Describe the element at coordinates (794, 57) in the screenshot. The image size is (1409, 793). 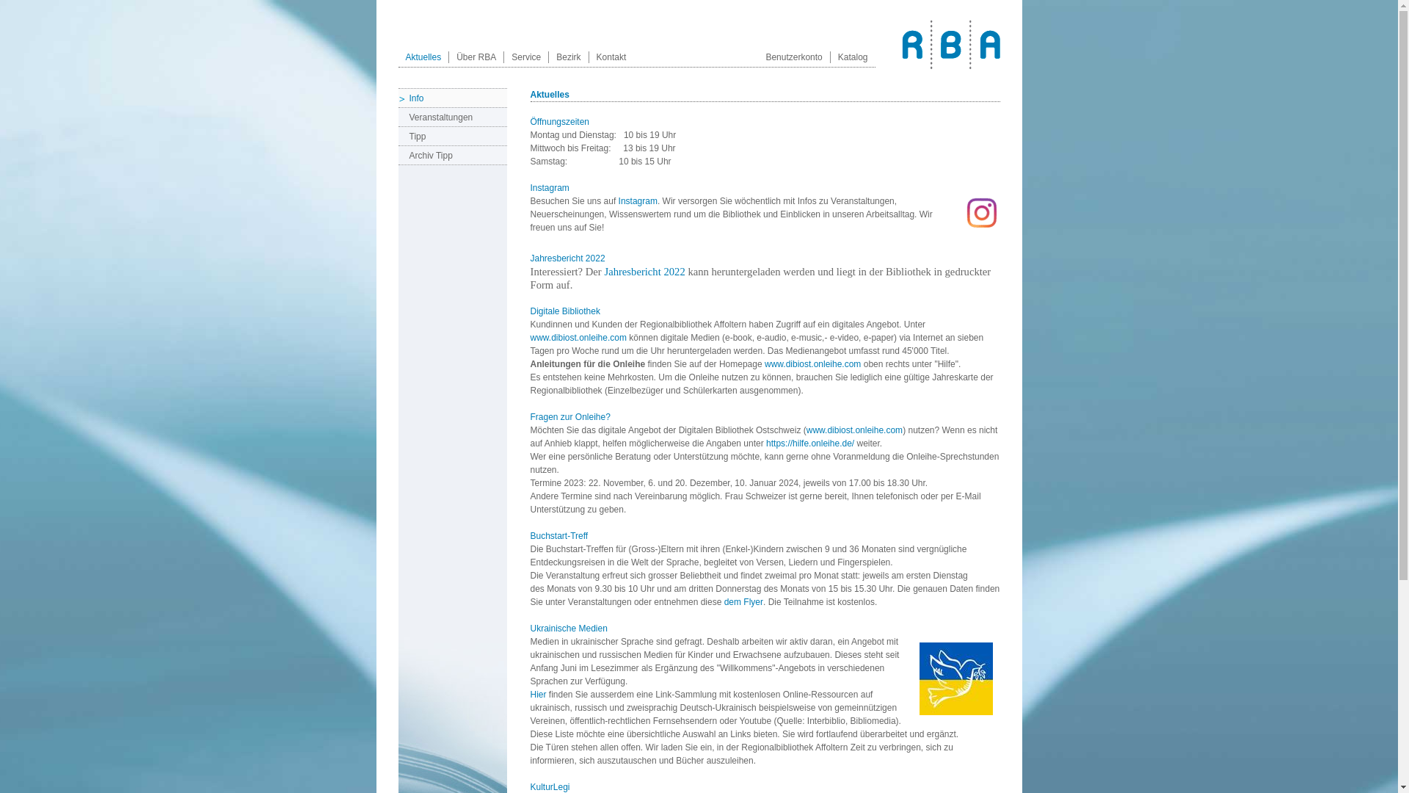
I see `Benutzerkonto` at that location.